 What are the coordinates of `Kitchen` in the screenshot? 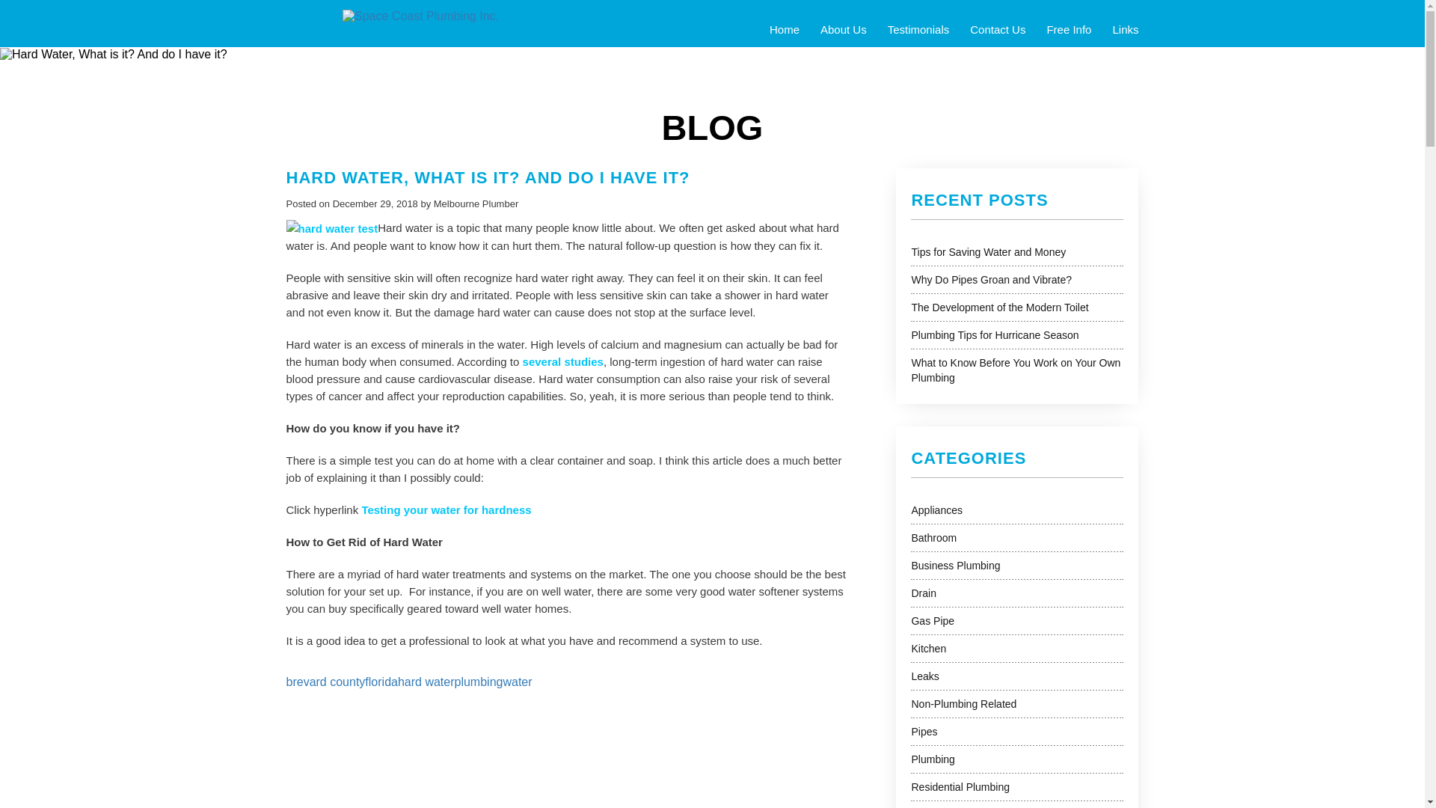 It's located at (928, 648).